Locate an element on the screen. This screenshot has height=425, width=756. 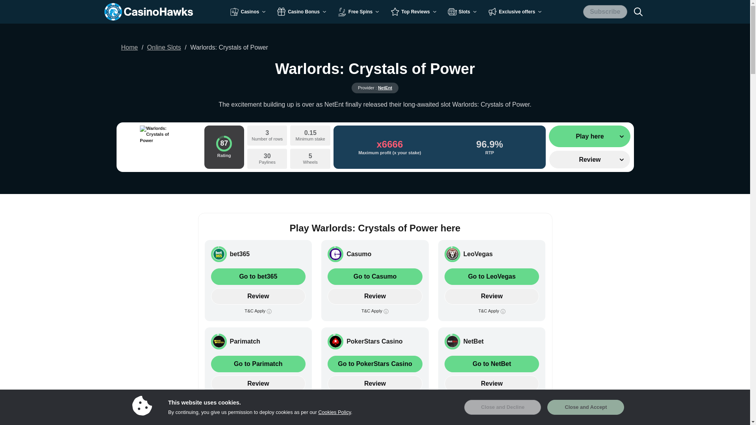
Casino Bonus is located at coordinates (302, 11).